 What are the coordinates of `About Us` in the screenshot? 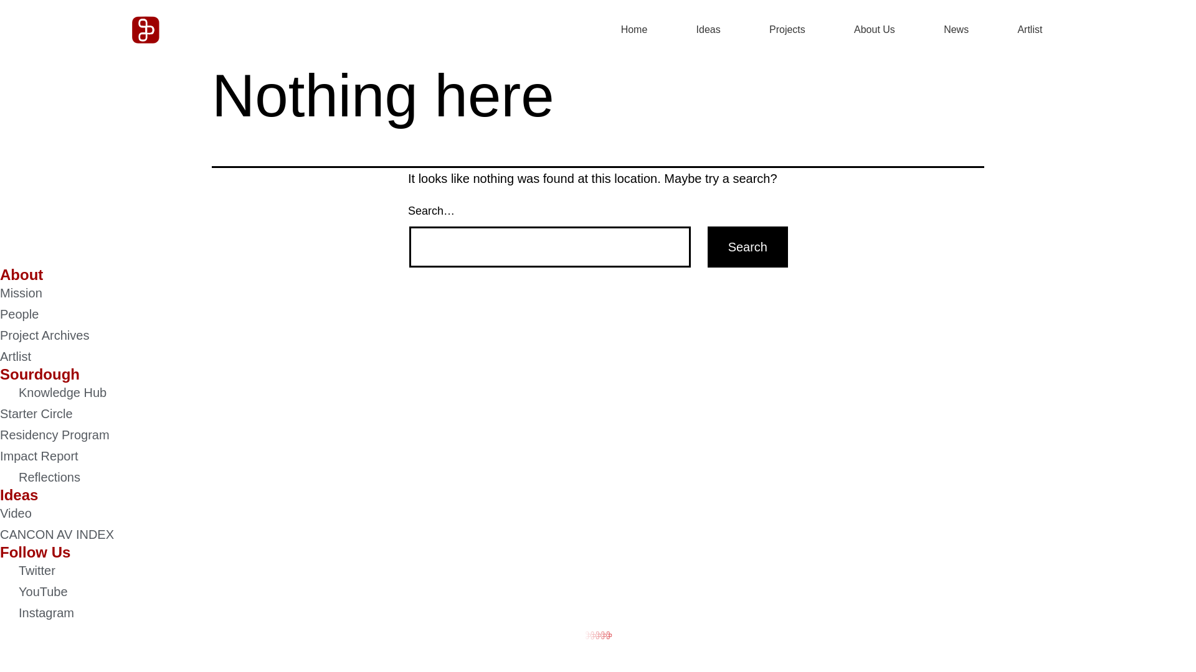 It's located at (875, 30).